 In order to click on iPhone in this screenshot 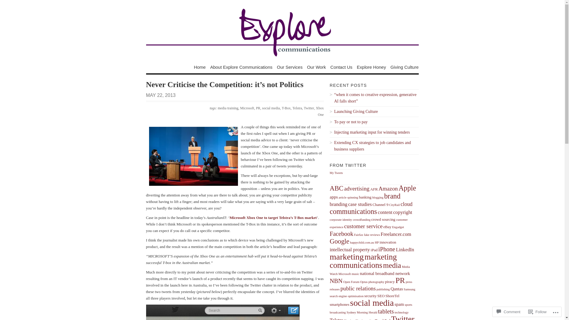, I will do `click(387, 249)`.